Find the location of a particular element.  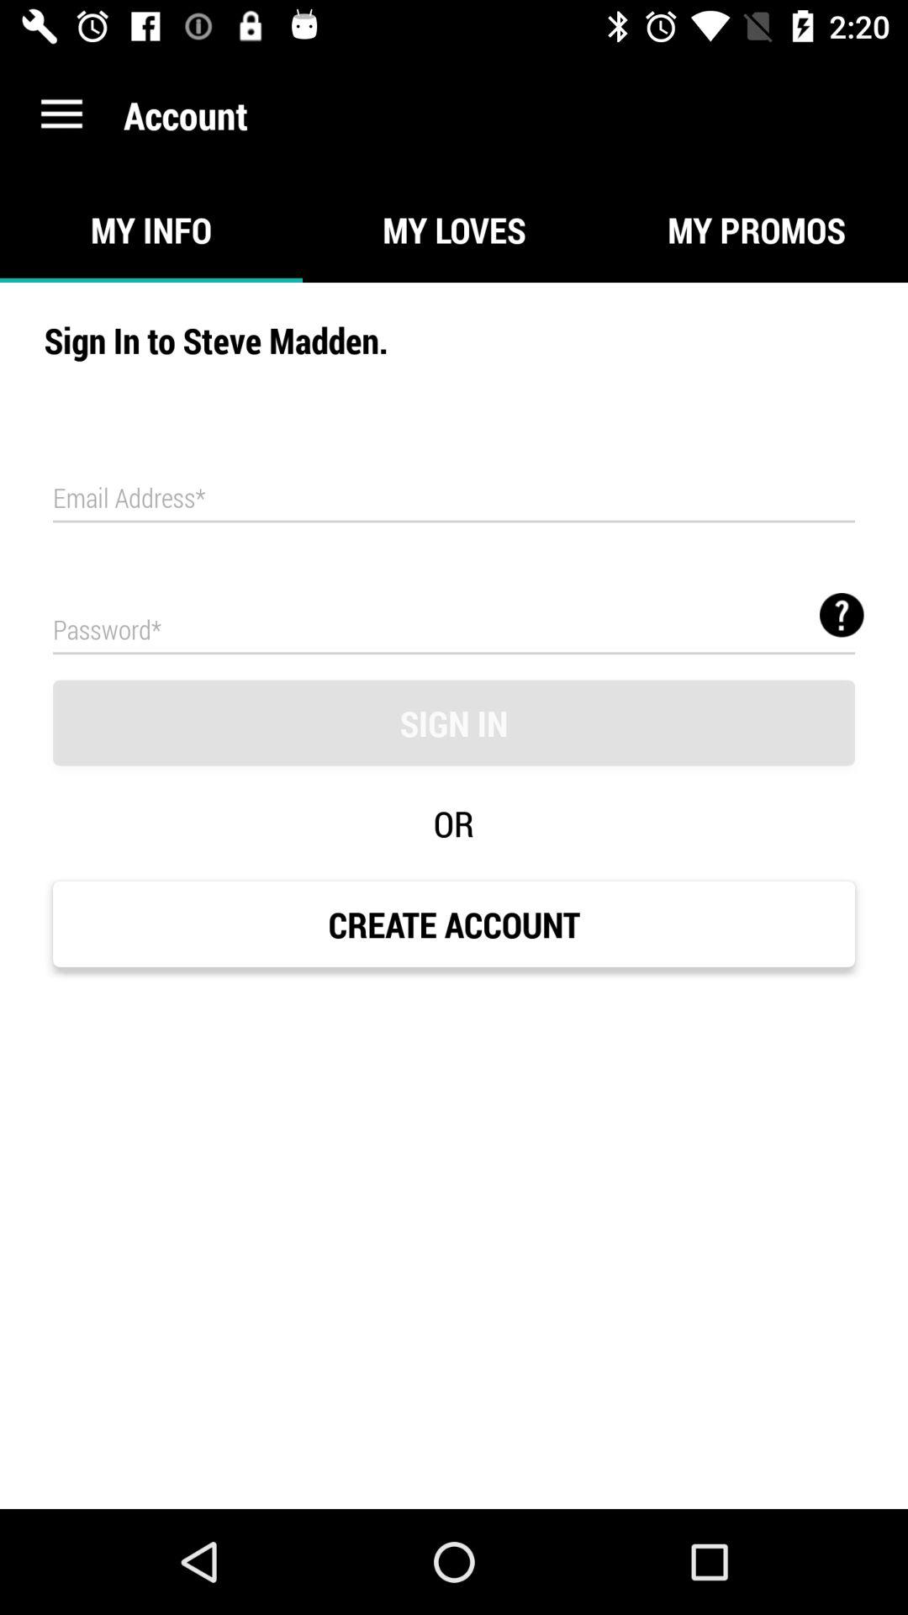

view more information is located at coordinates (842, 615).